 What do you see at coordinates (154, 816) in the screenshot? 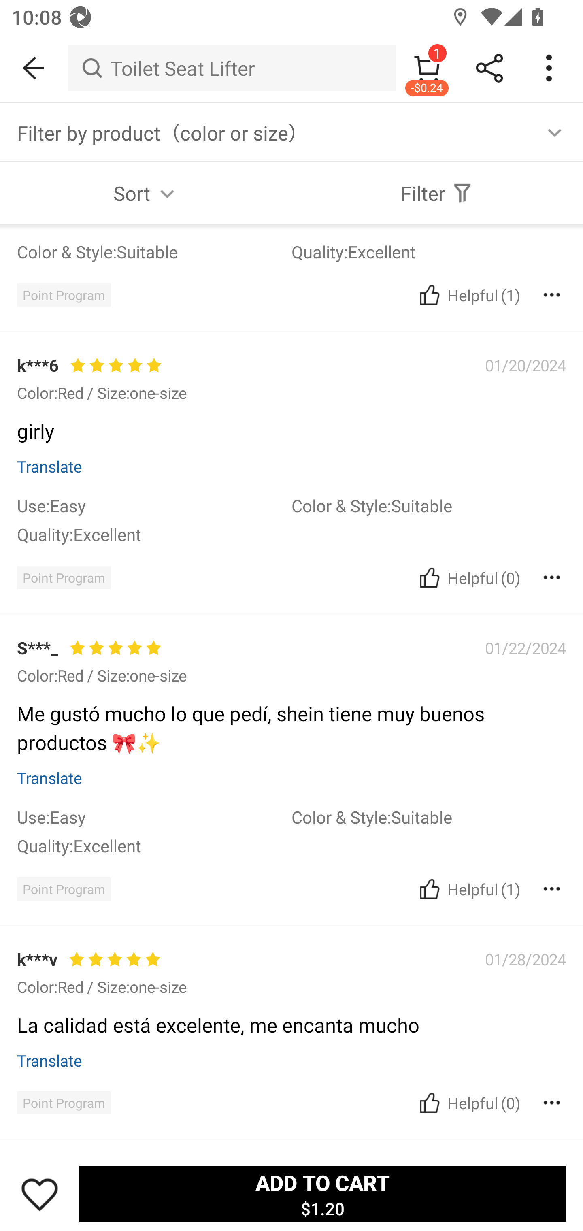
I see `Use:Easy` at bounding box center [154, 816].